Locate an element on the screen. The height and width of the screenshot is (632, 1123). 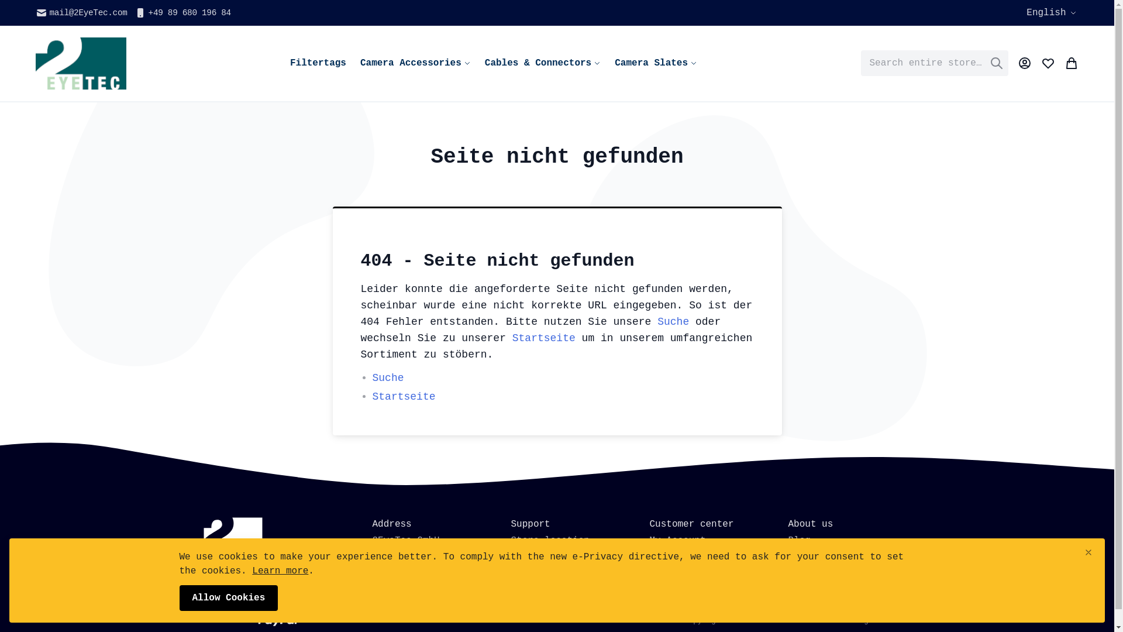
Filtertags is located at coordinates (318, 63).